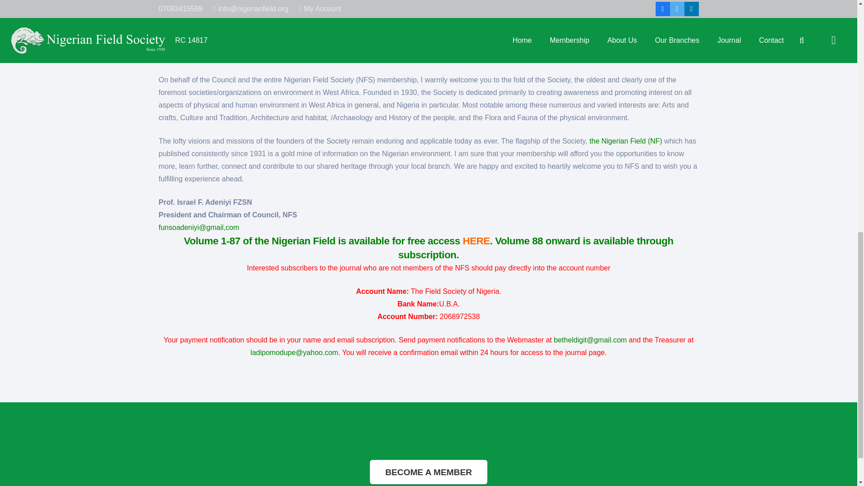  I want to click on HERE, so click(476, 240).